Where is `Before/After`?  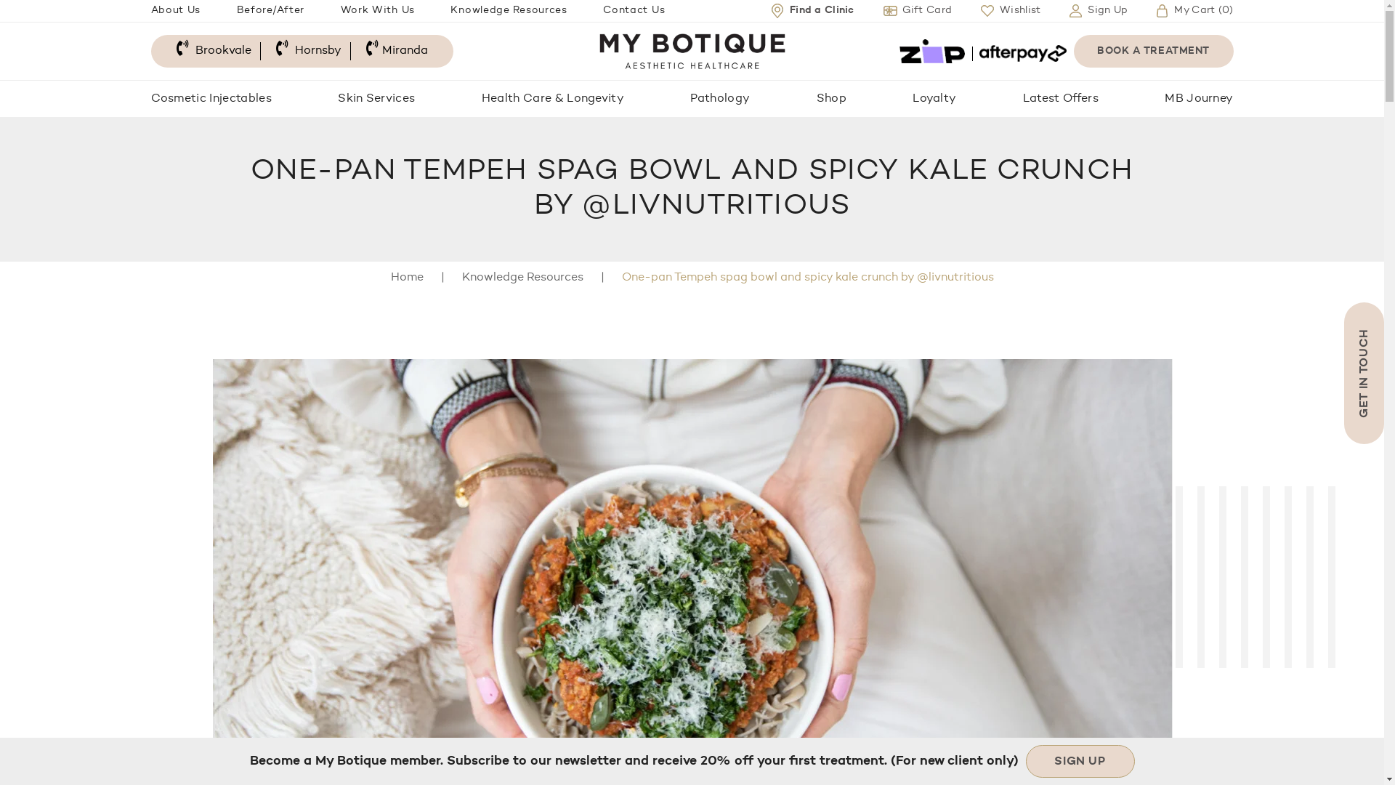 Before/After is located at coordinates (270, 11).